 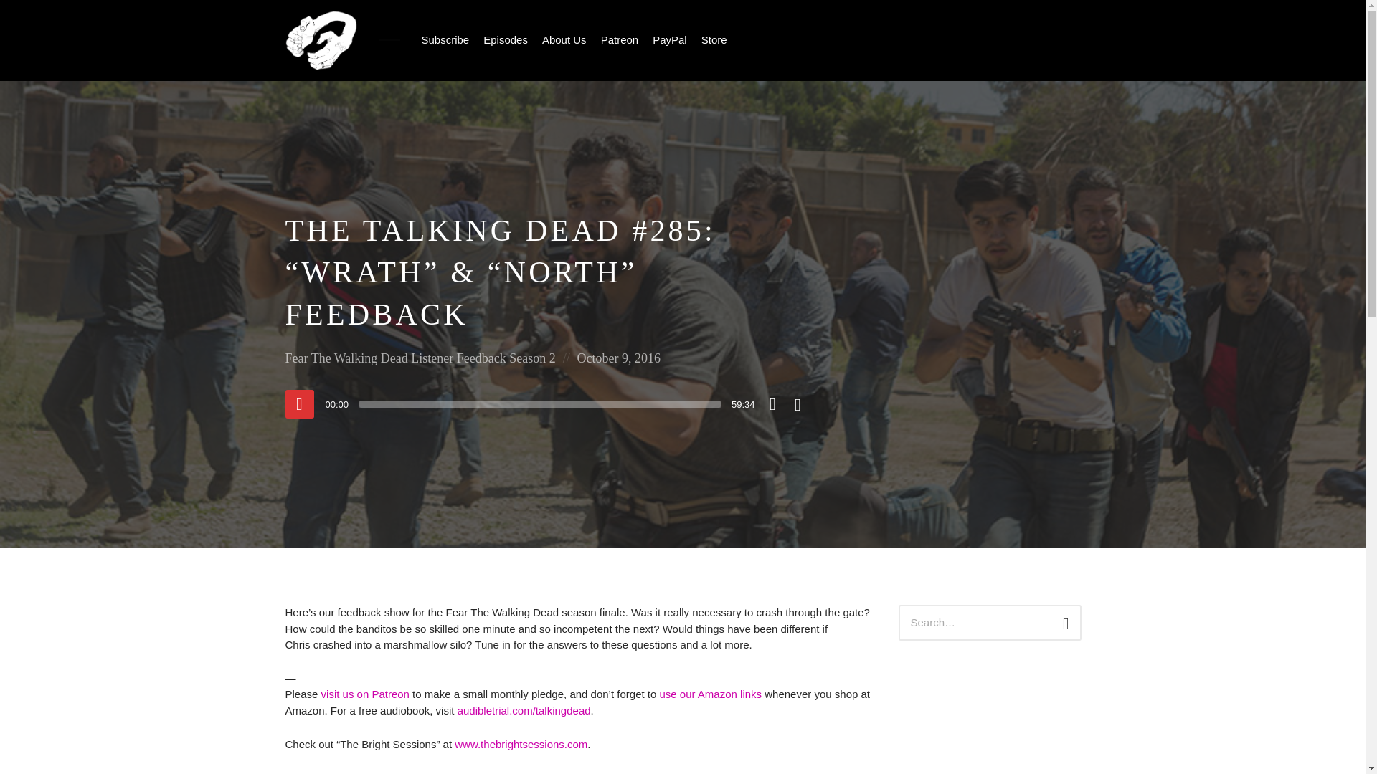 I want to click on Episodes, so click(x=506, y=40).